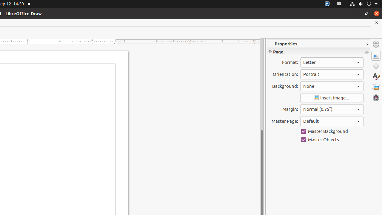  Describe the element at coordinates (332, 140) in the screenshot. I see `Master Objects` at that location.